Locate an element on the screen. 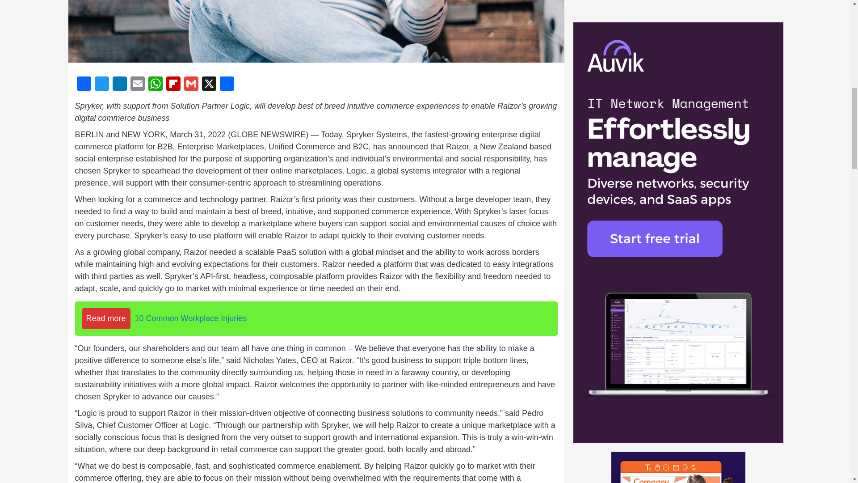 Image resolution: width=858 pixels, height=483 pixels. Read more10 Common Workplace Injuries is located at coordinates (316, 318).